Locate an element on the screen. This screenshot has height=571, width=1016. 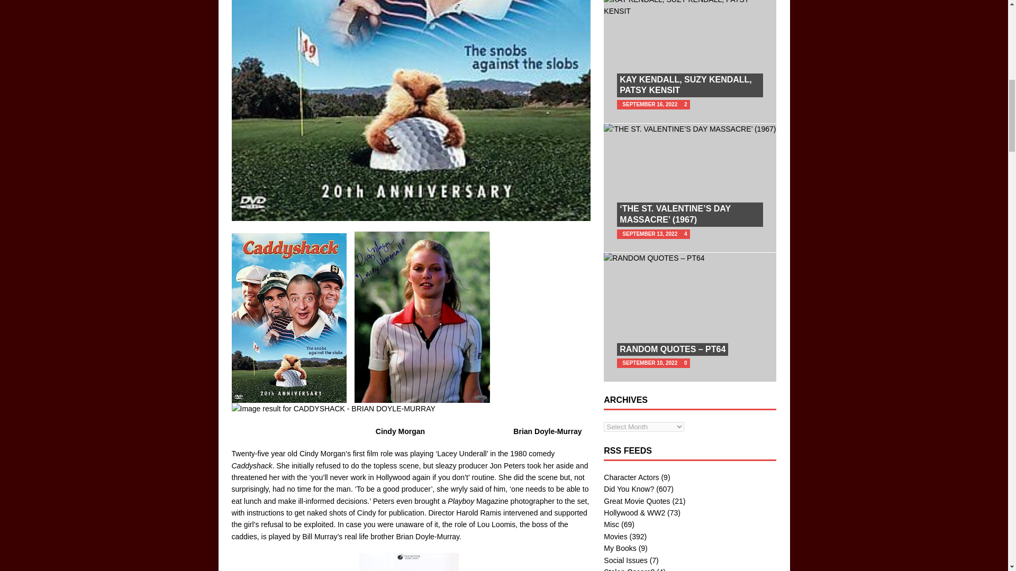
KAY KENDALL, SUZY KENDALL, PATSY KENSIT is located at coordinates (686, 85).